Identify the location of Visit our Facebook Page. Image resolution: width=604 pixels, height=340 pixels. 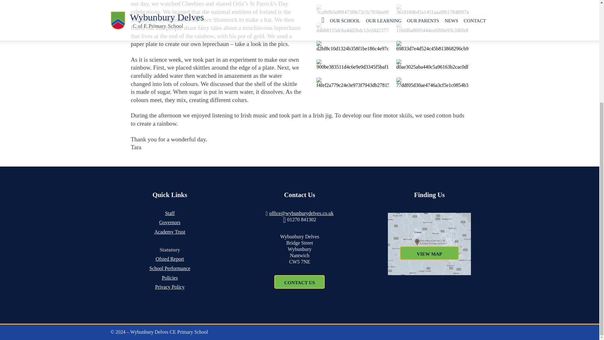
(463, 332).